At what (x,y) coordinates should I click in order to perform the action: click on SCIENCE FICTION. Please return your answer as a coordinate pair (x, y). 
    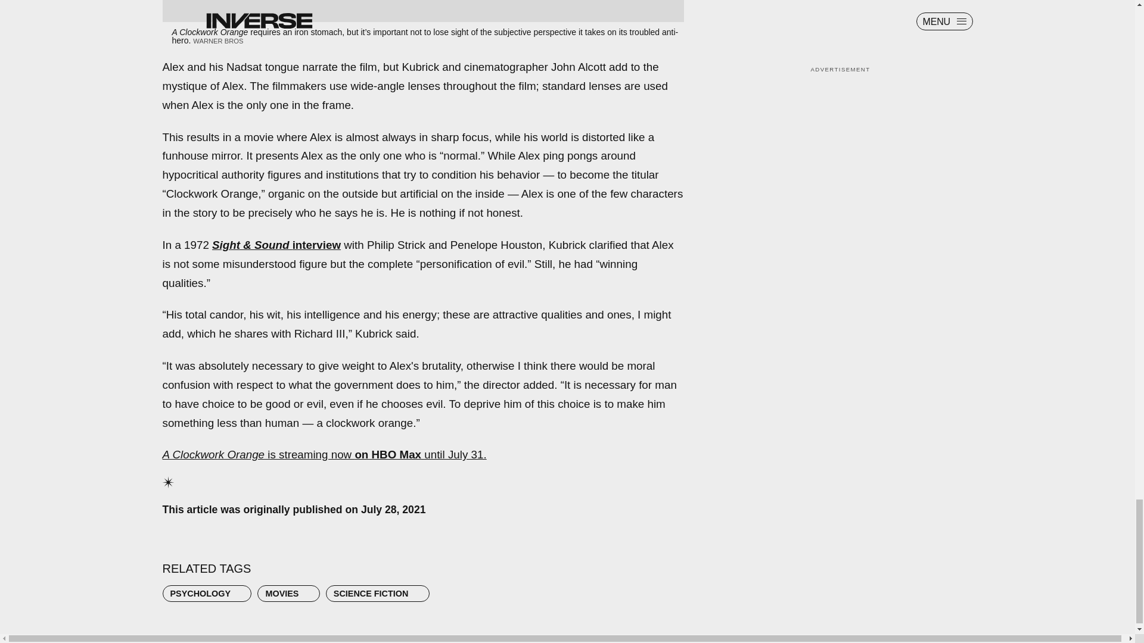
    Looking at the image, I should click on (378, 593).